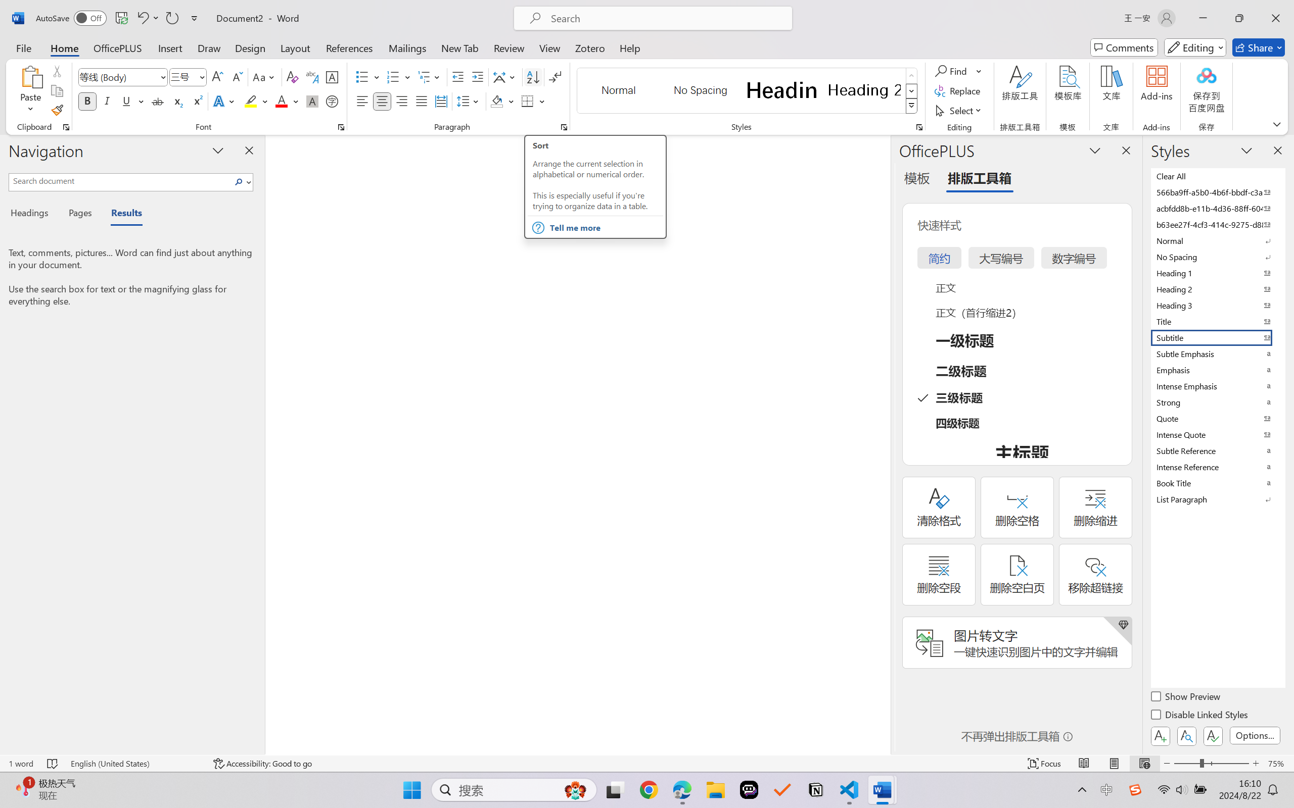  I want to click on Run Python File, so click(1250, 29).